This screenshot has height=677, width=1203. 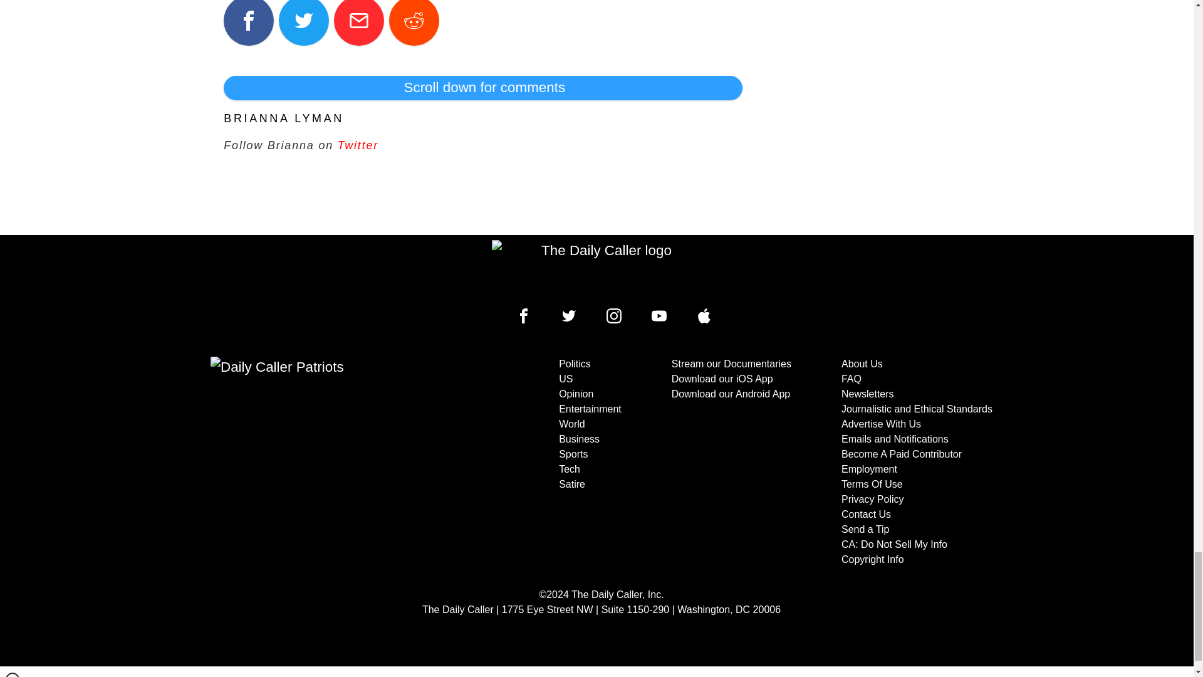 What do you see at coordinates (524, 316) in the screenshot?
I see `Daily Caller Facebook` at bounding box center [524, 316].